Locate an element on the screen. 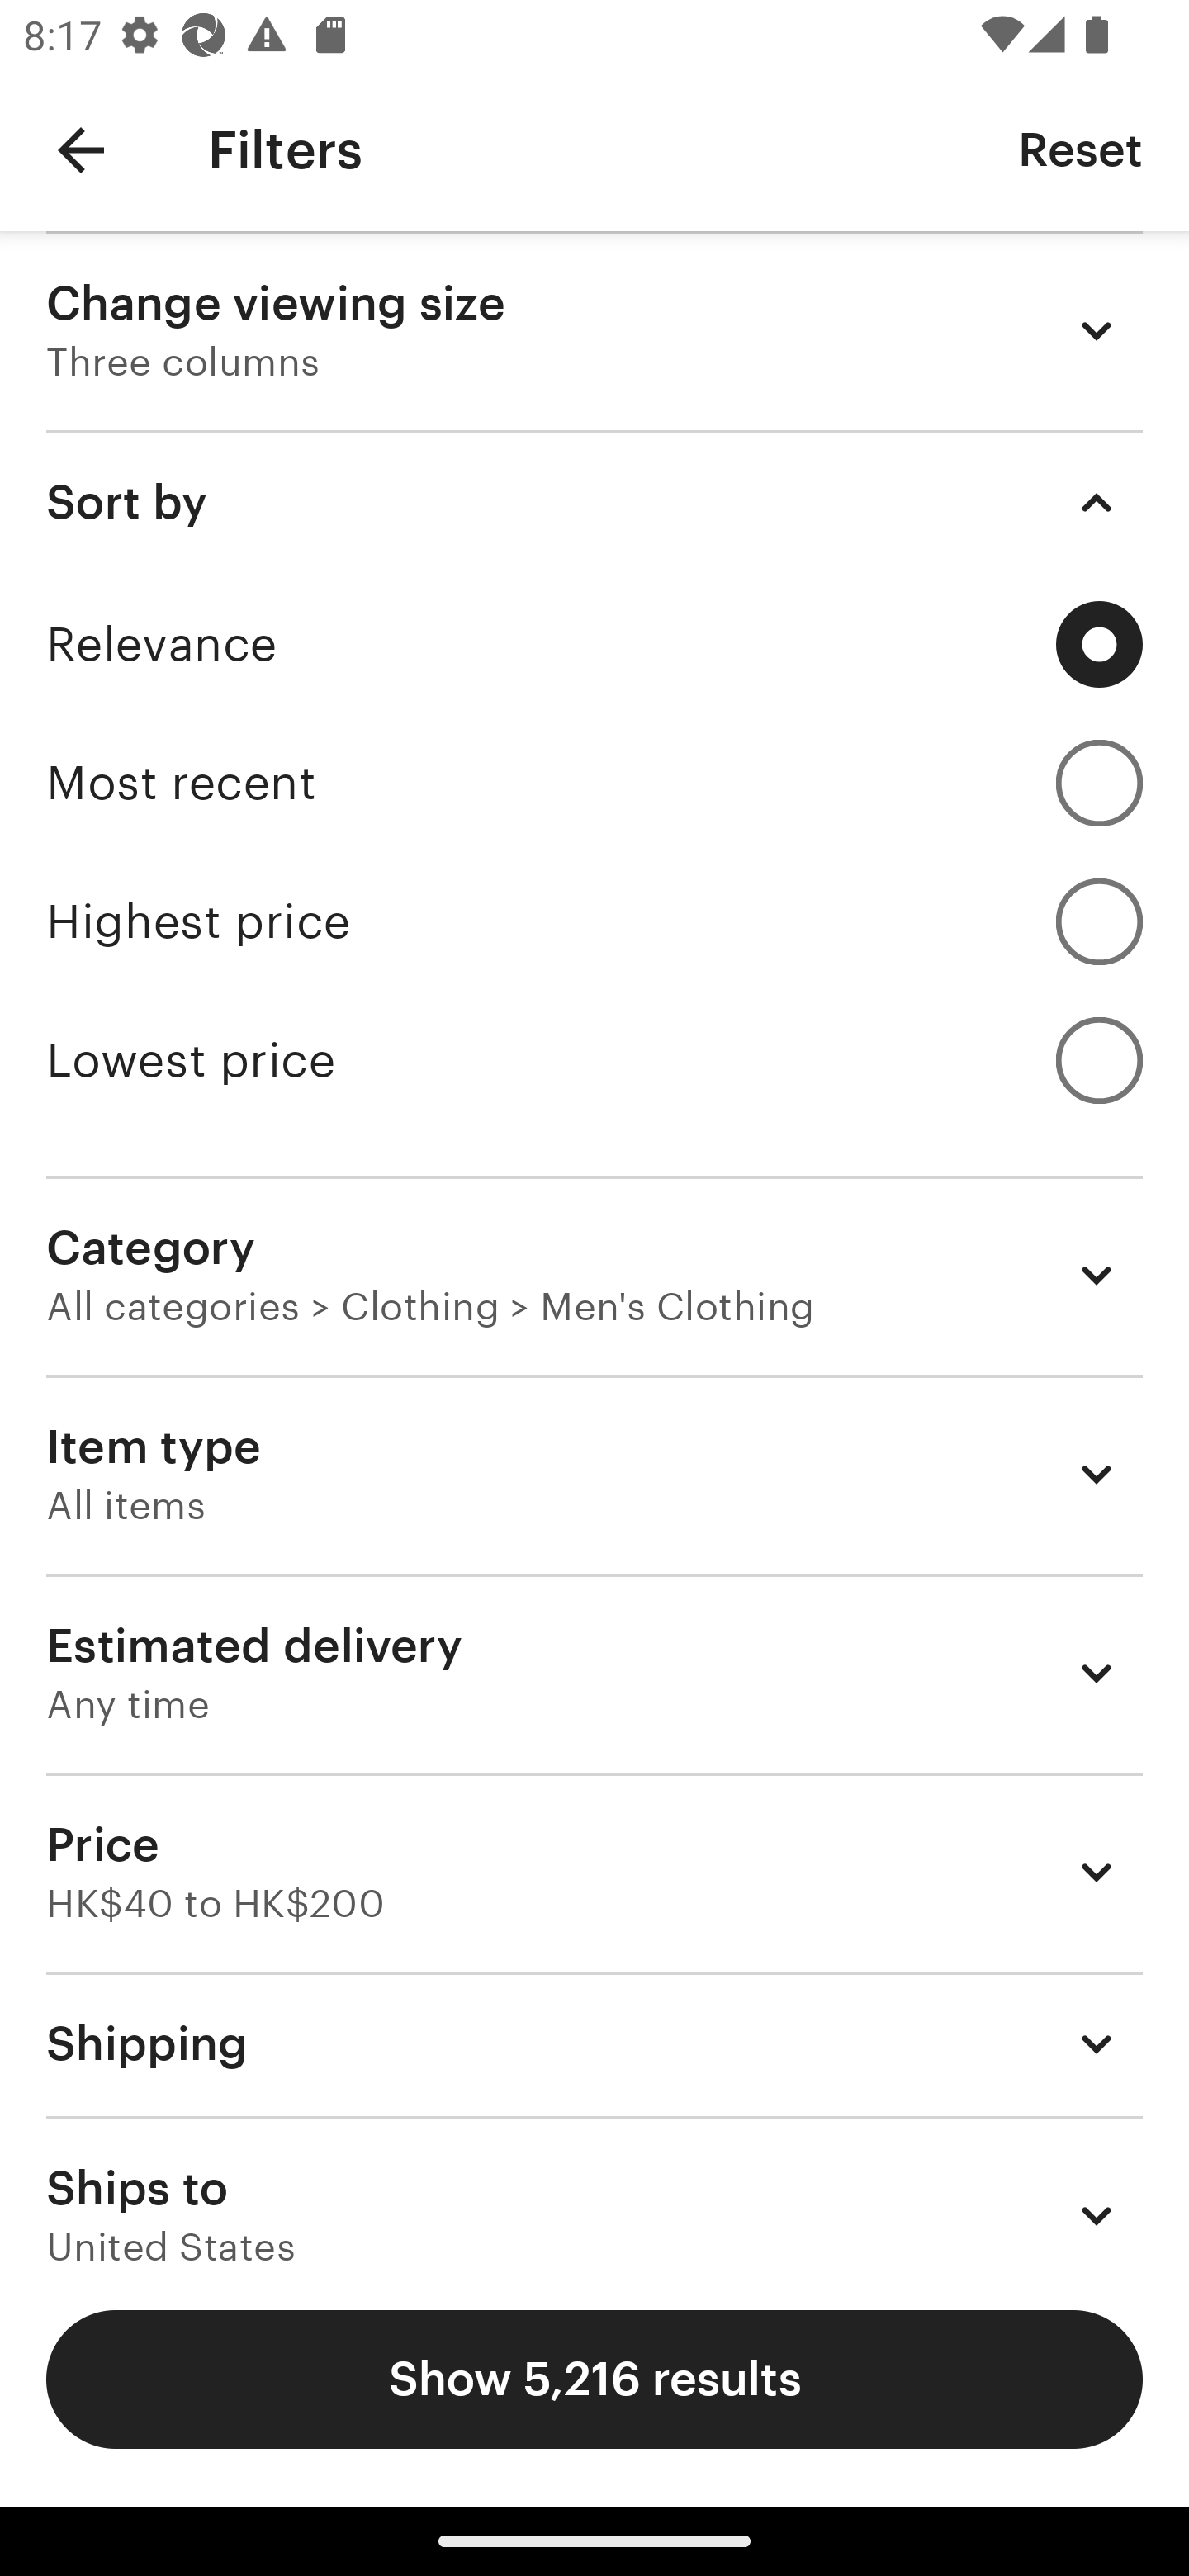  Estimated delivery Any time is located at coordinates (594, 1673).